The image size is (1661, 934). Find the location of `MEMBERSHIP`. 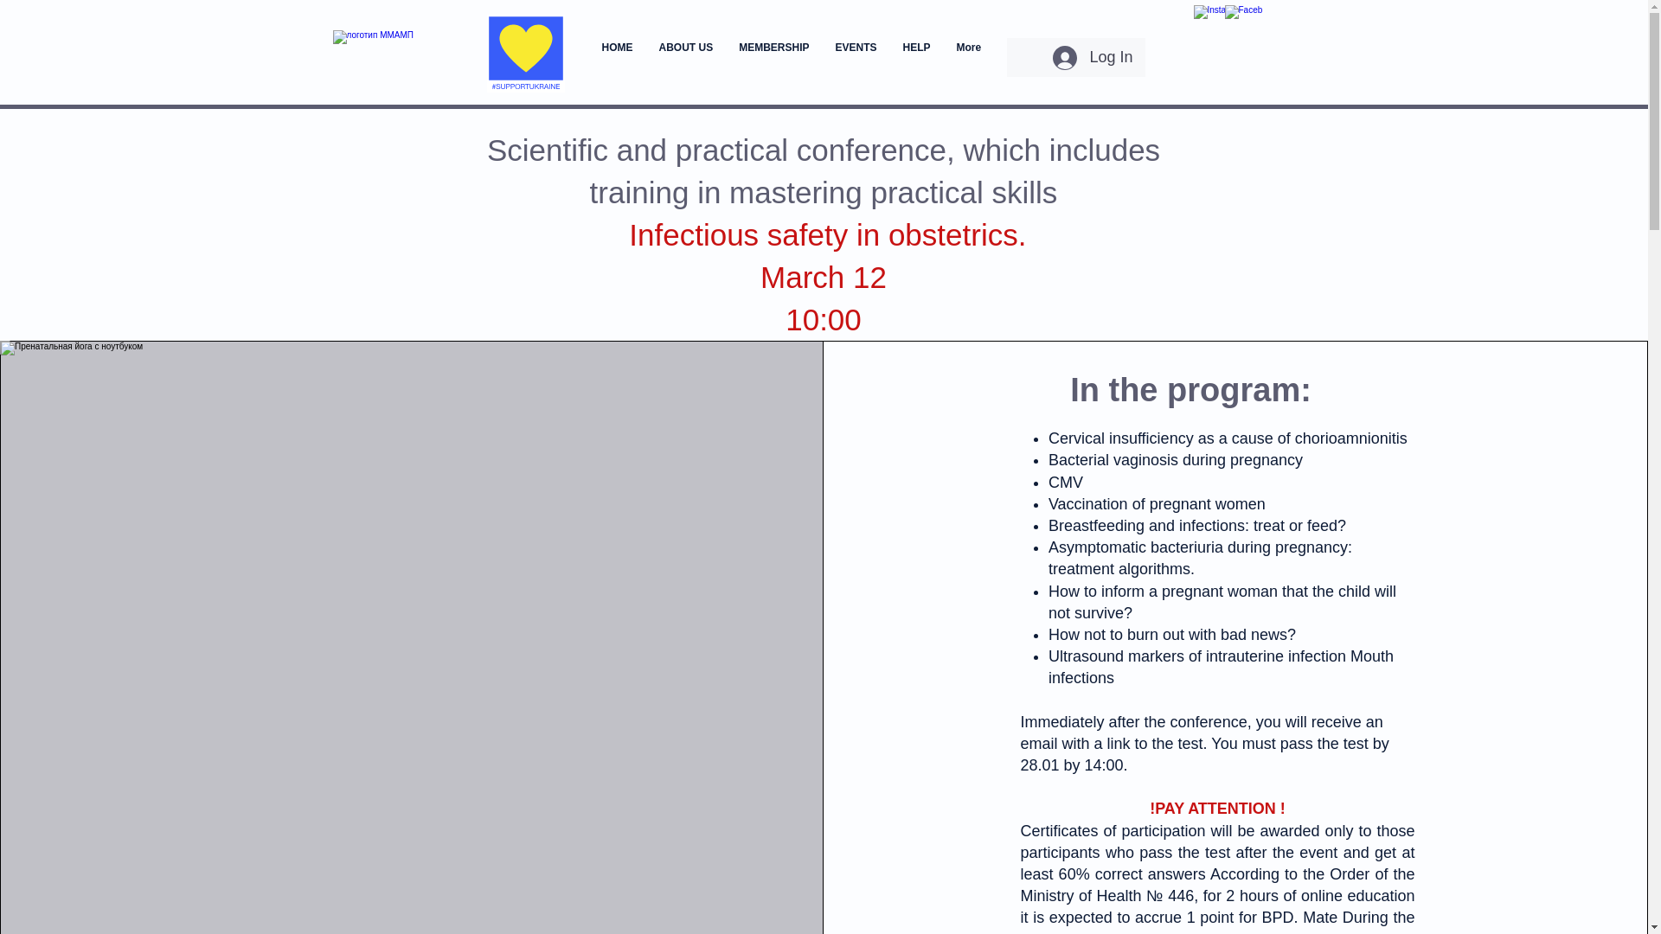

MEMBERSHIP is located at coordinates (773, 60).